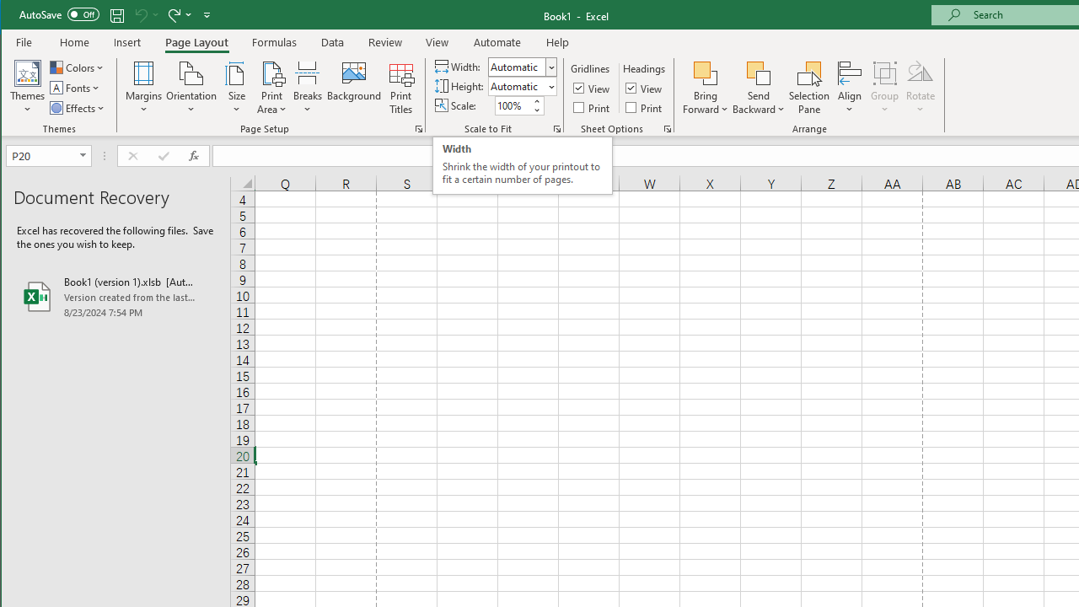 Image resolution: width=1079 pixels, height=607 pixels. Describe the element at coordinates (536, 101) in the screenshot. I see `More` at that location.